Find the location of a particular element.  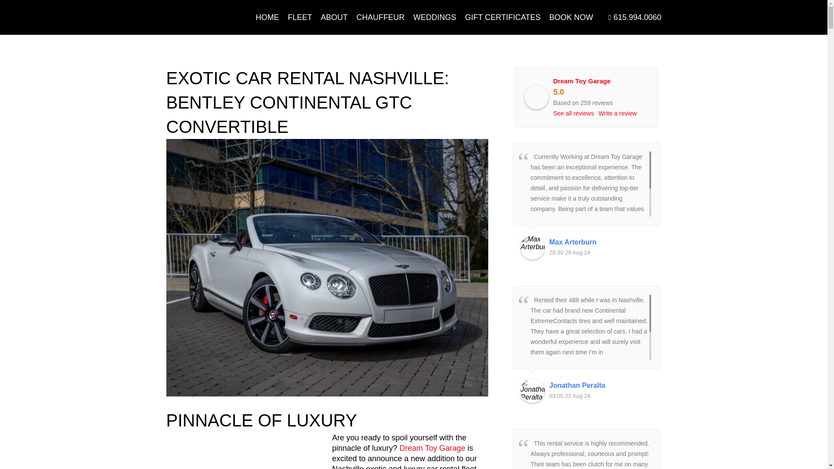

GIFT CERTIFICATES is located at coordinates (503, 17).